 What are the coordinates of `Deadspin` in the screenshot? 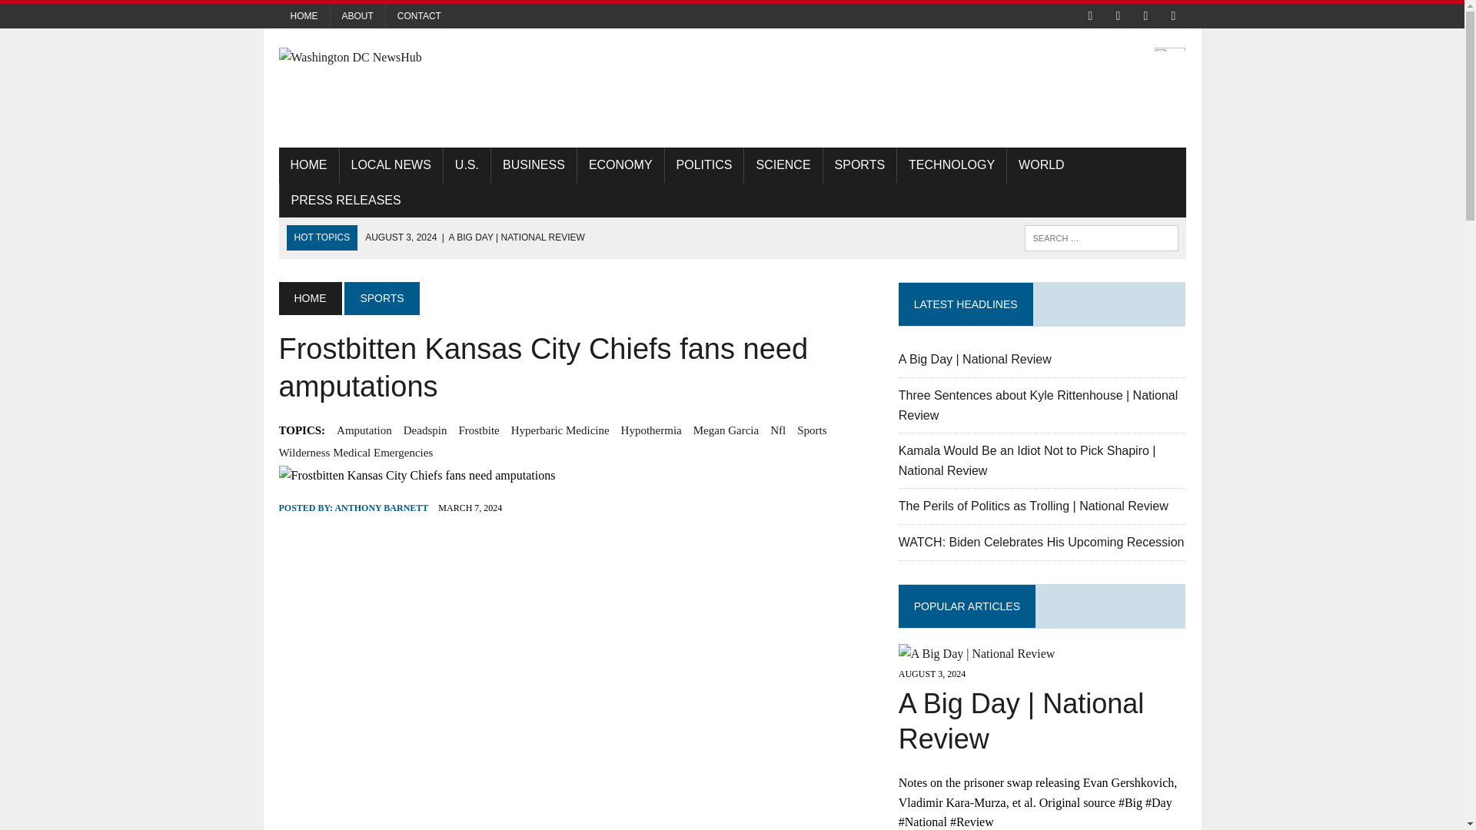 It's located at (424, 430).